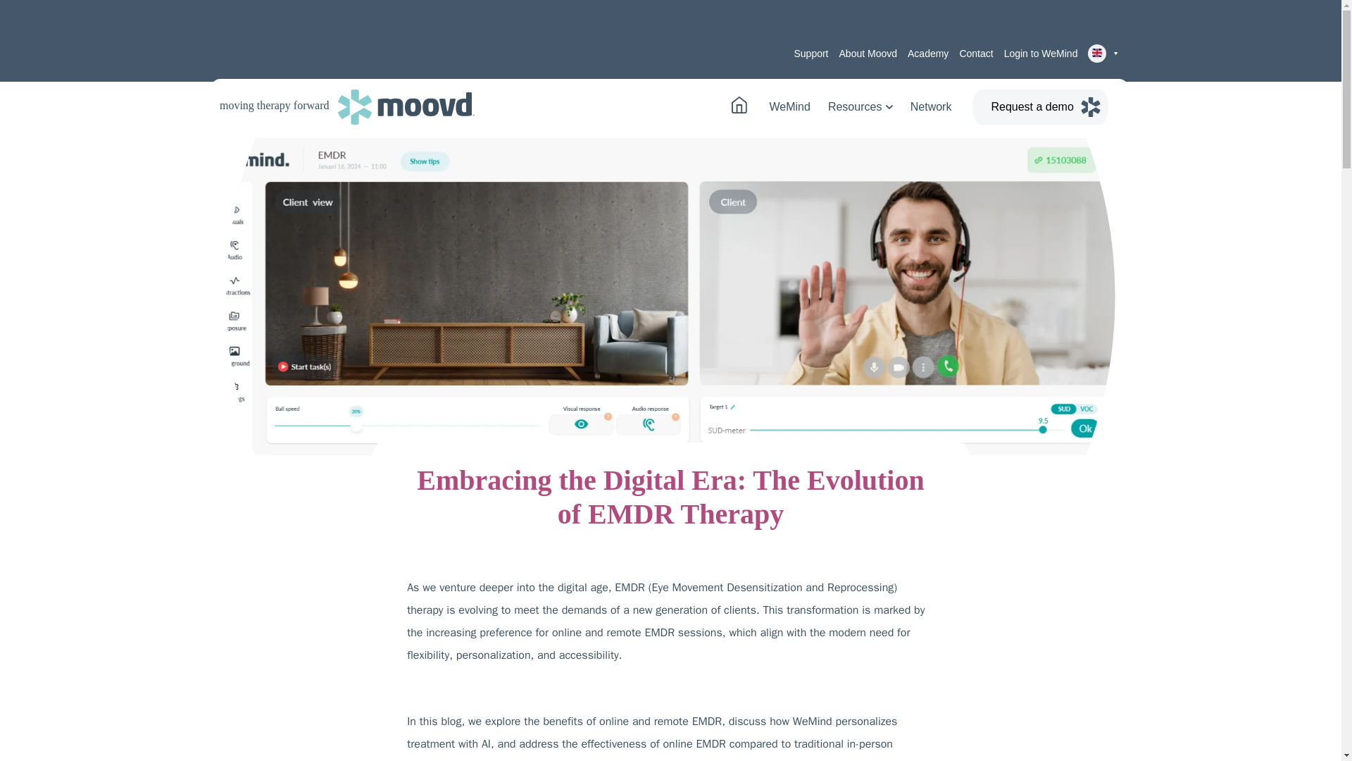 This screenshot has height=761, width=1352. I want to click on Academy, so click(928, 54).